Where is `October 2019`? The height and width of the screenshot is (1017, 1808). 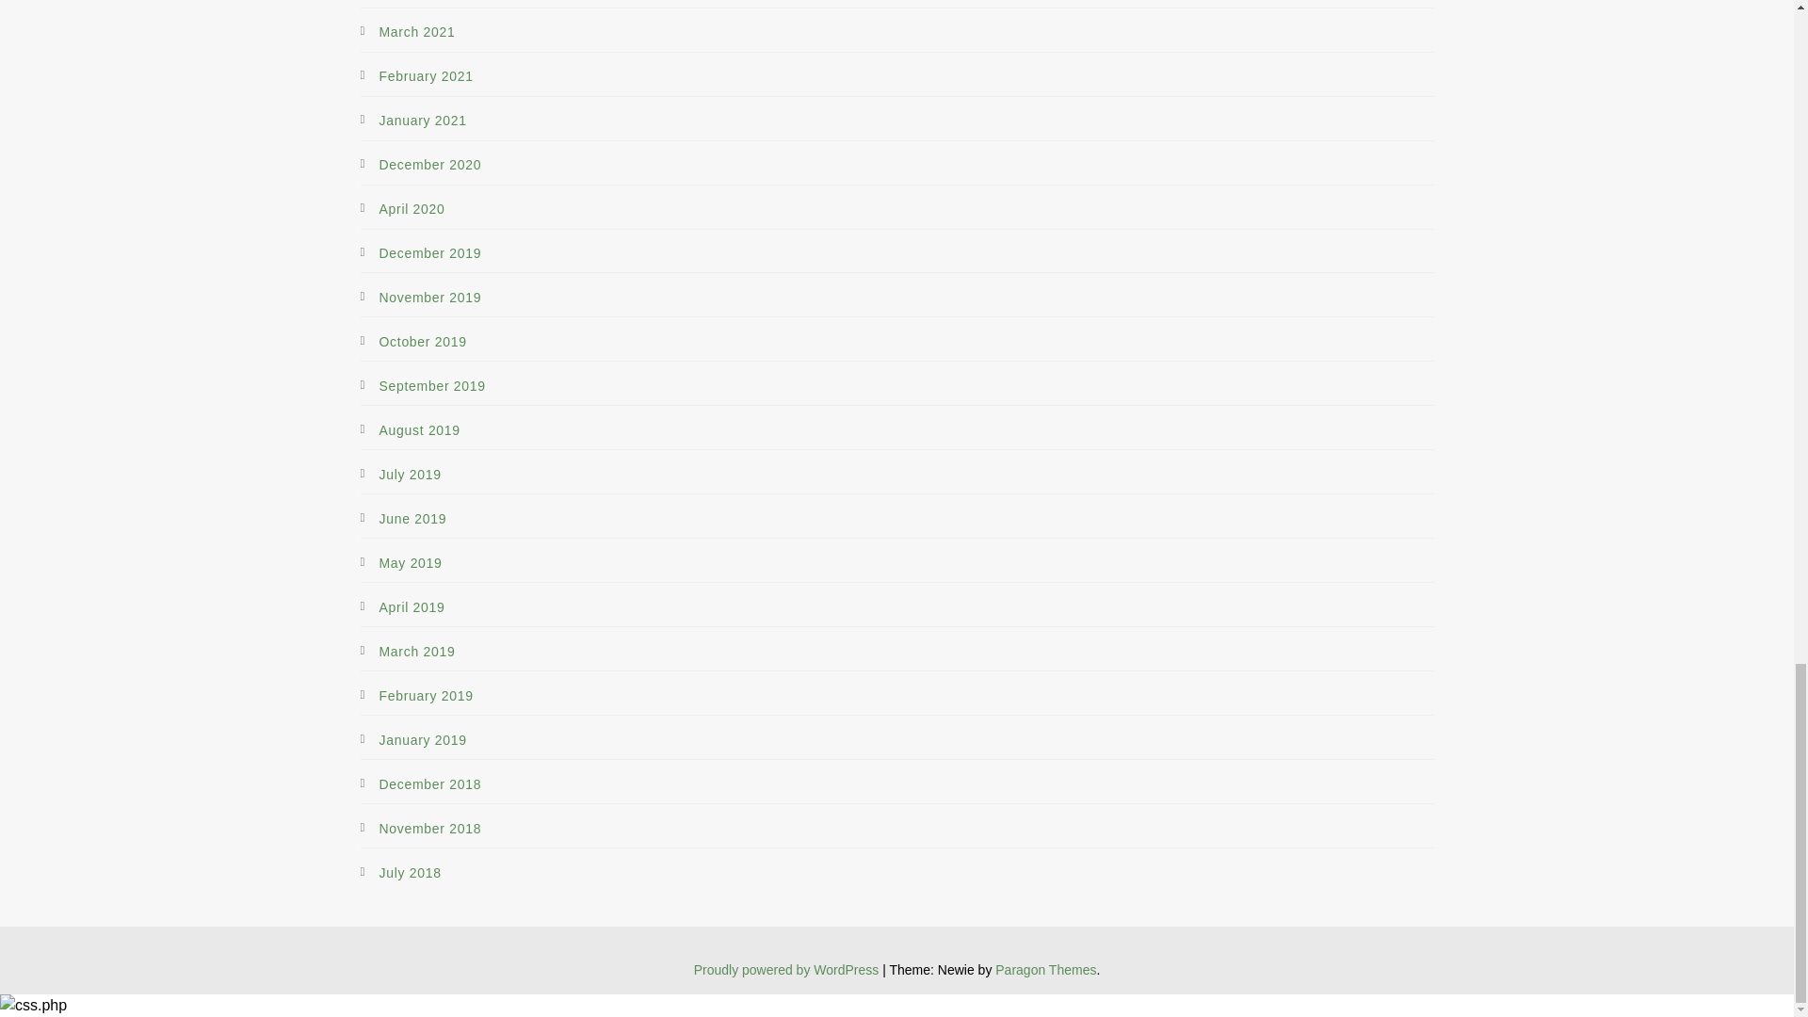 October 2019 is located at coordinates (422, 343).